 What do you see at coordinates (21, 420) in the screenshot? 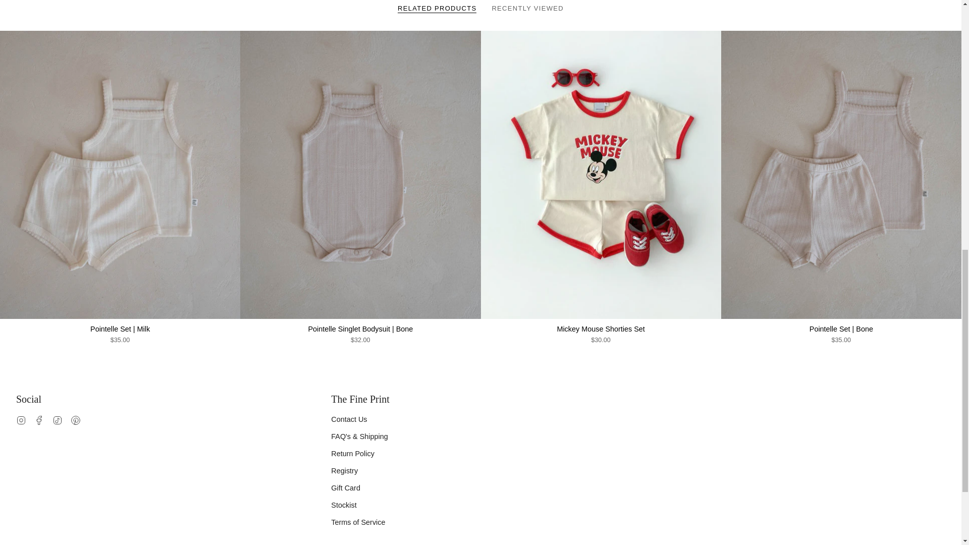
I see `Junie Grey on Instagram` at bounding box center [21, 420].